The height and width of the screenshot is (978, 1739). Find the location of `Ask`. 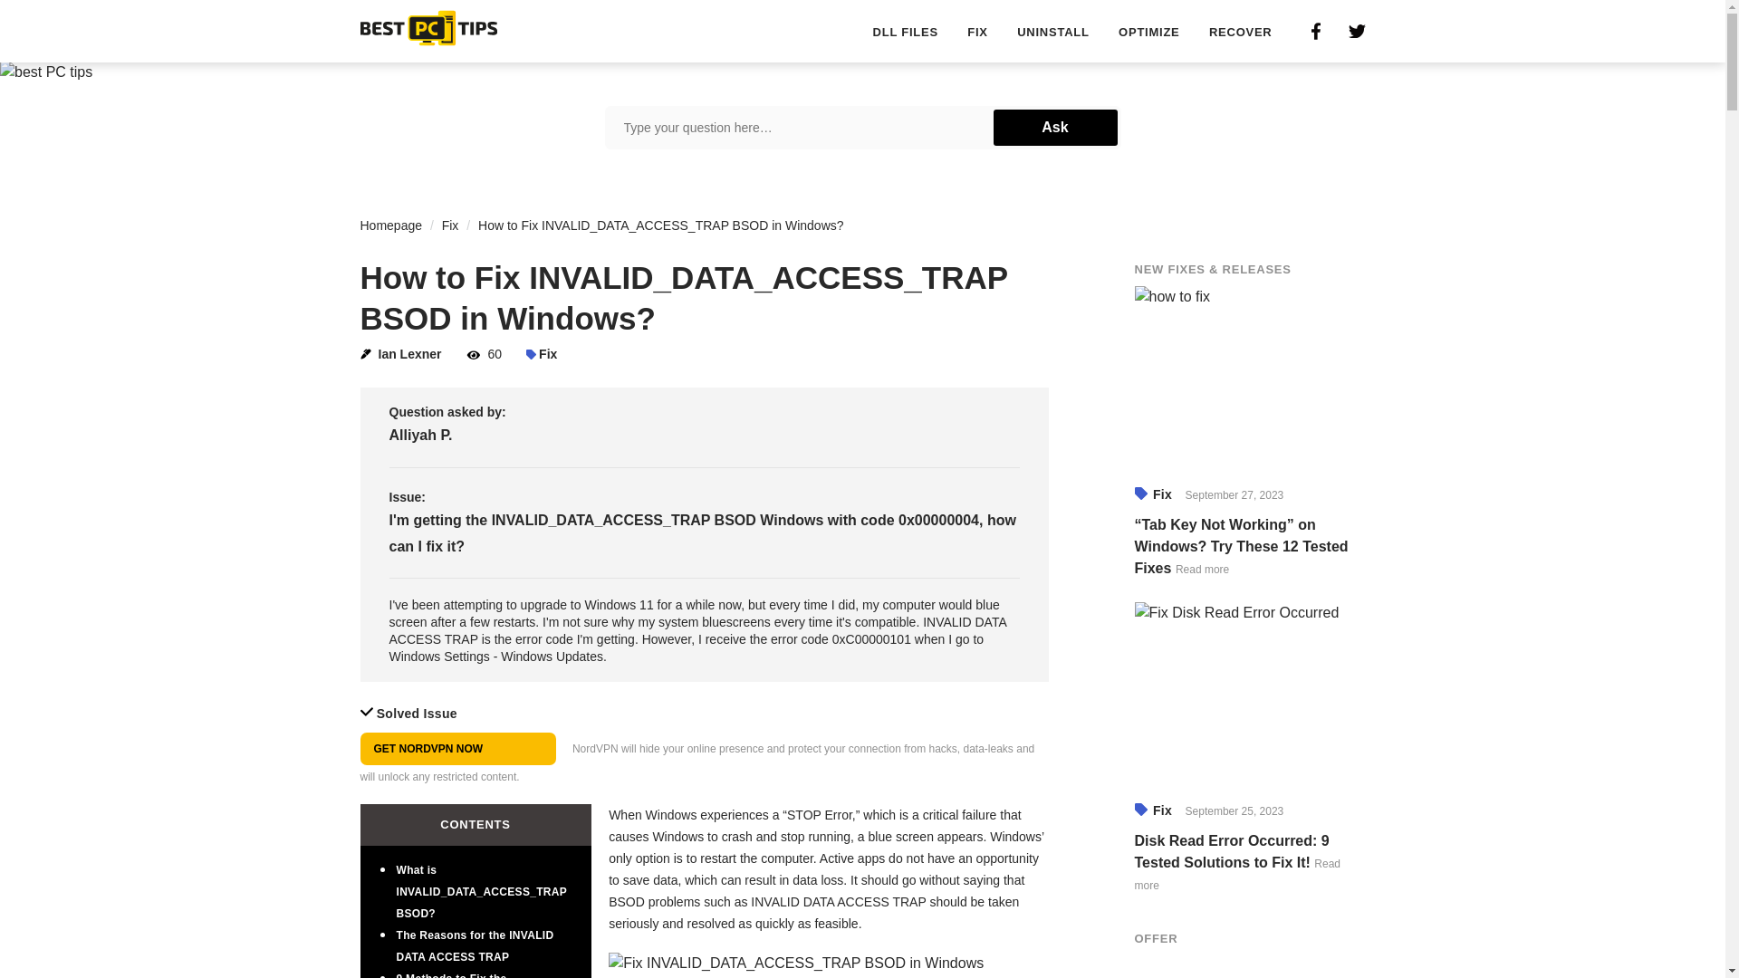

Ask is located at coordinates (1054, 127).